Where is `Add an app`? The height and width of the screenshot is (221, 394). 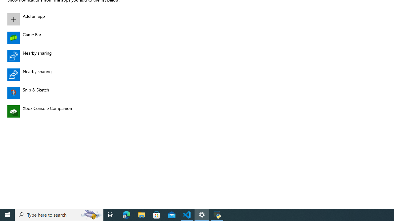 Add an app is located at coordinates (75, 19).